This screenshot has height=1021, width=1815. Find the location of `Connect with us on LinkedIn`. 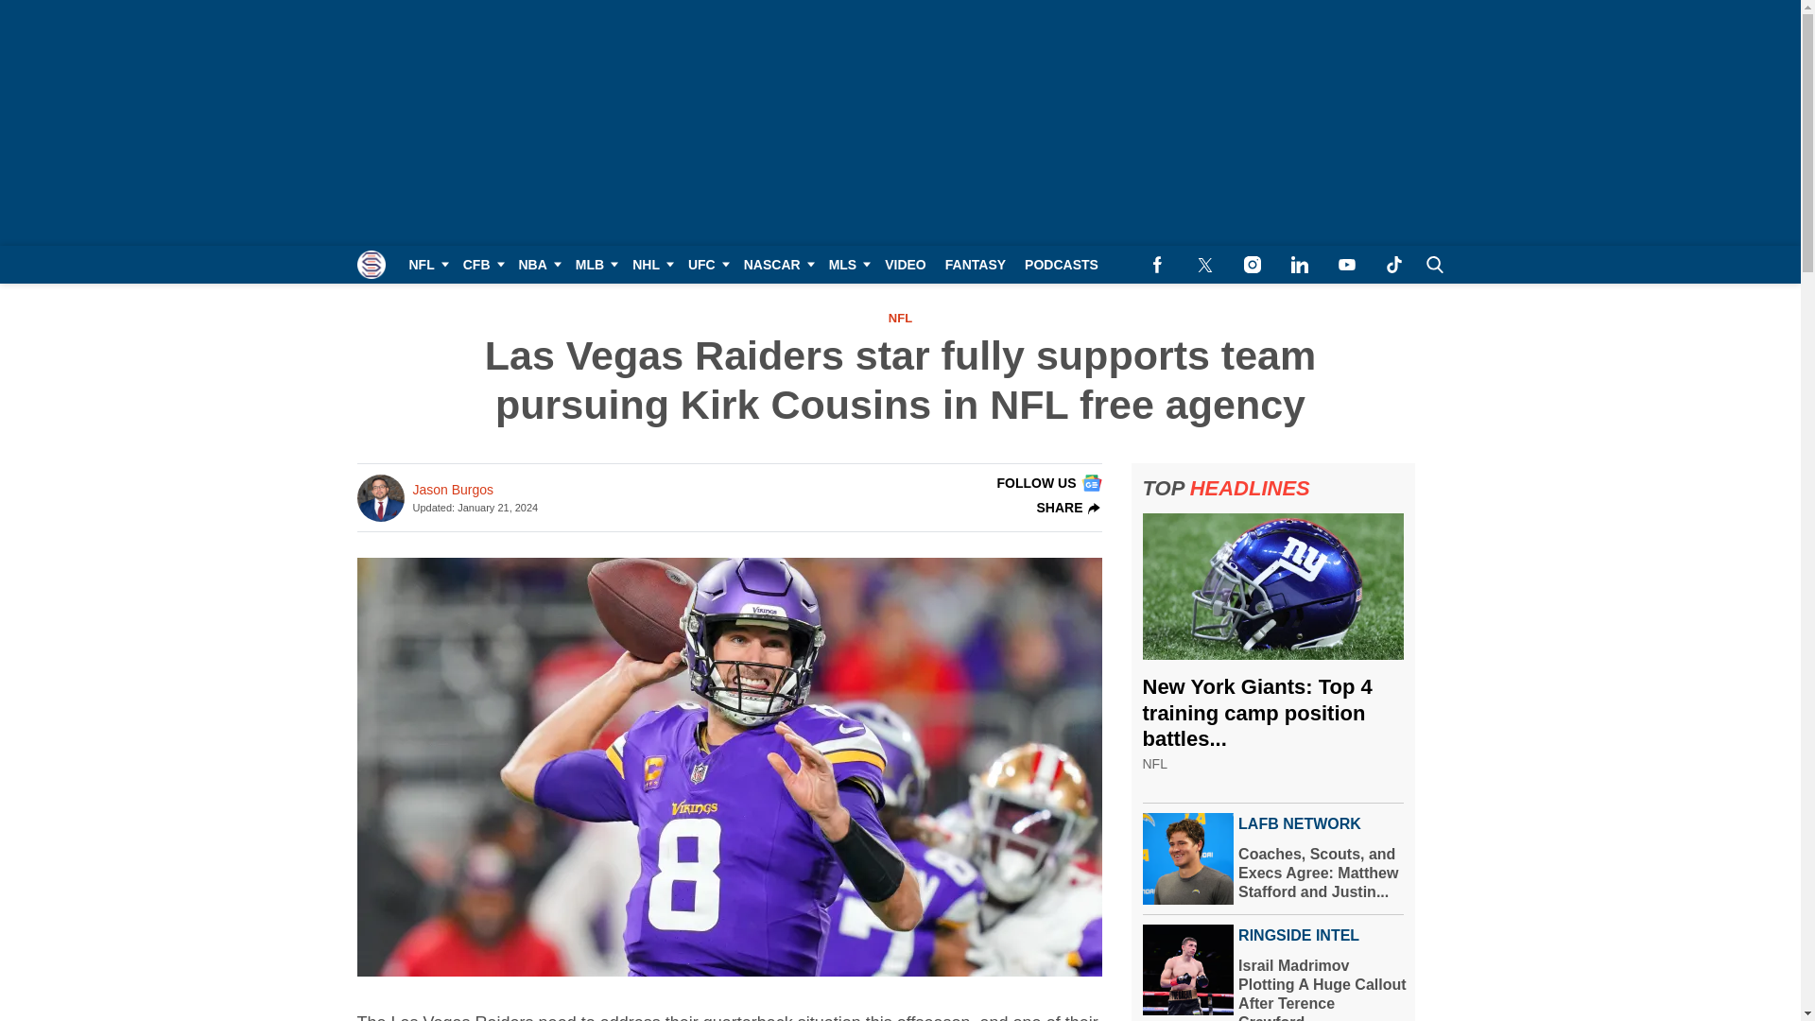

Connect with us on LinkedIn is located at coordinates (1299, 265).